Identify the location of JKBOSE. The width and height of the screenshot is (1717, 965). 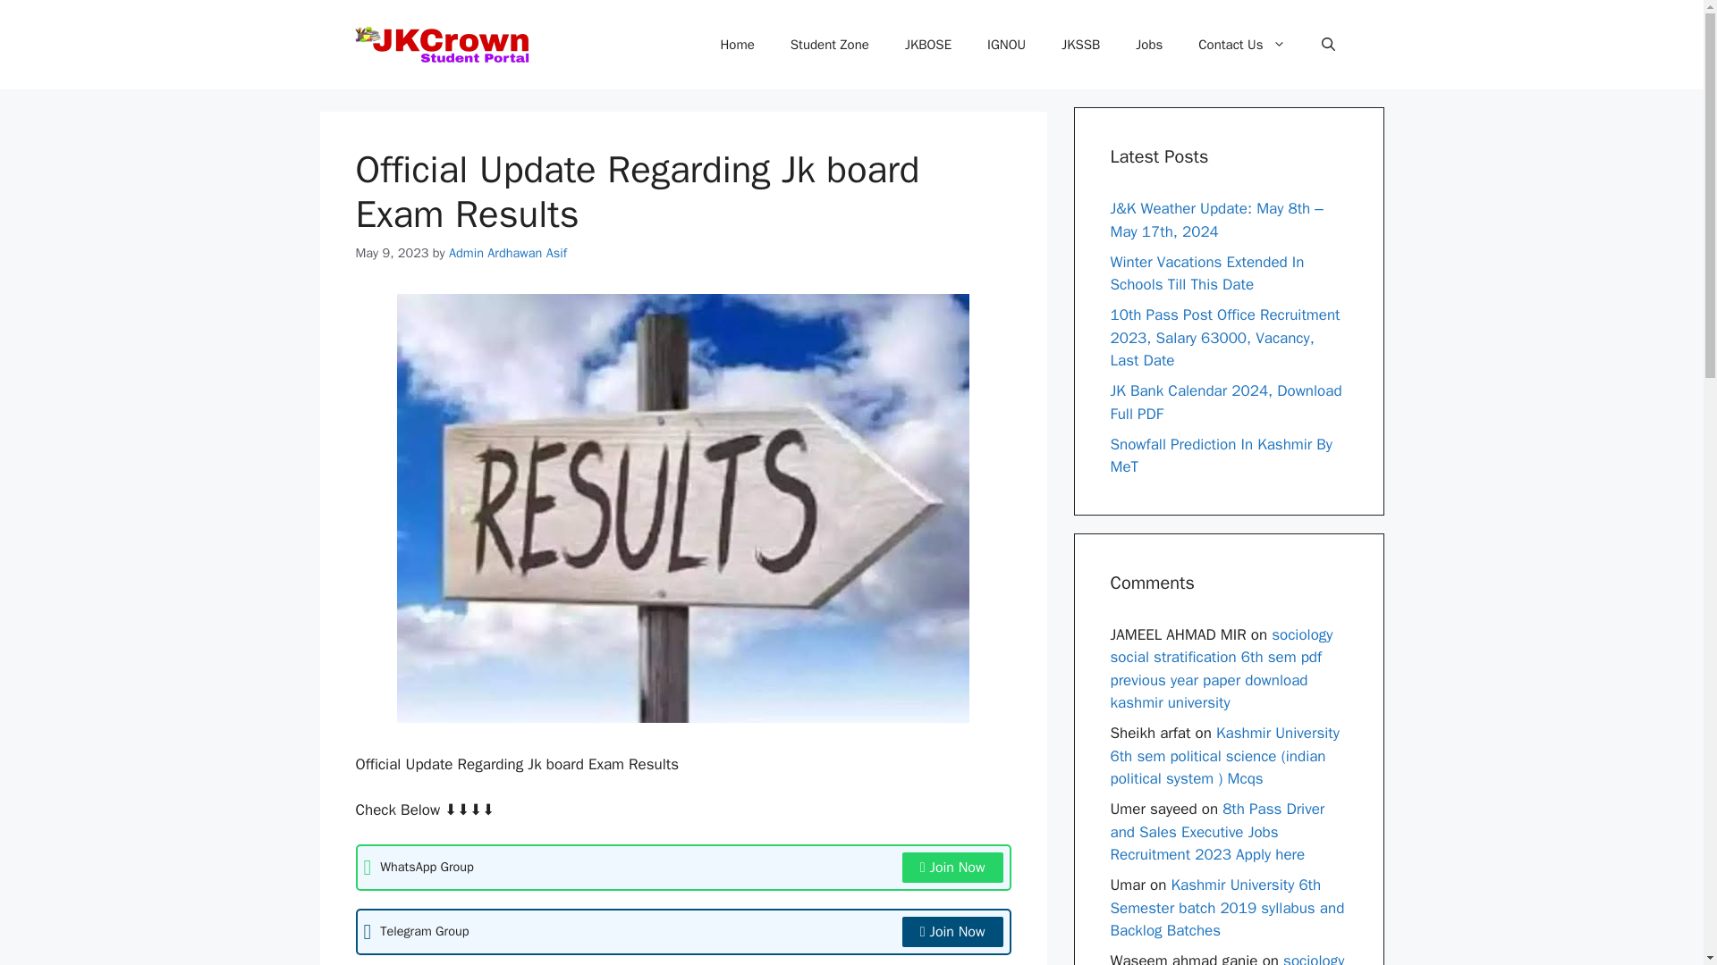
(928, 45).